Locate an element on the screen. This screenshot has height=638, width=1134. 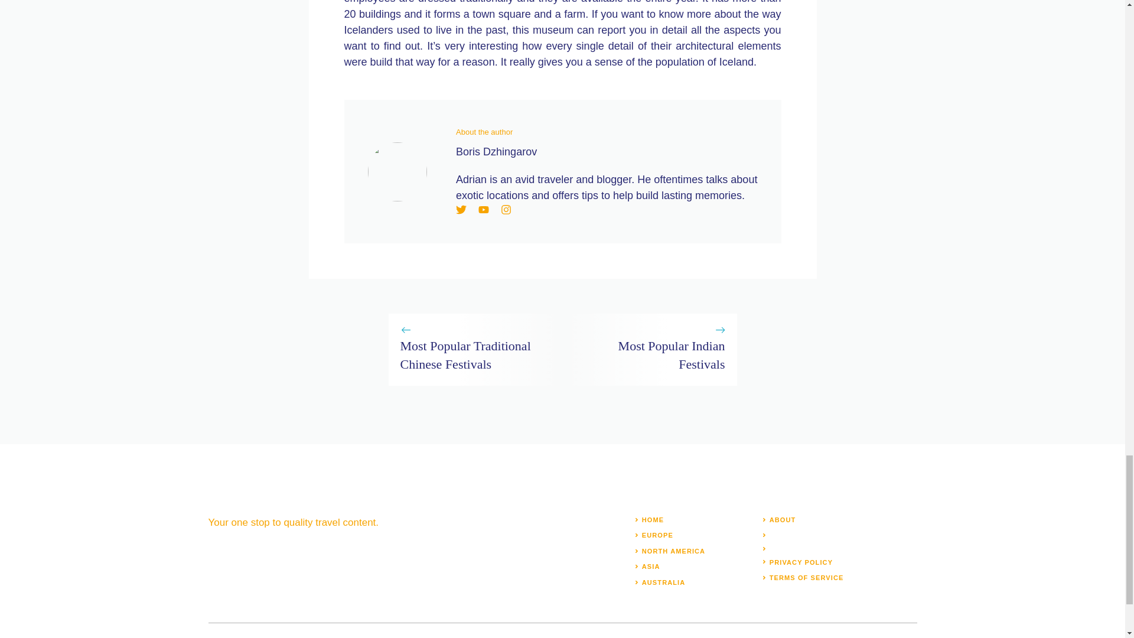
Most Popular Indian Festivals is located at coordinates (672, 354).